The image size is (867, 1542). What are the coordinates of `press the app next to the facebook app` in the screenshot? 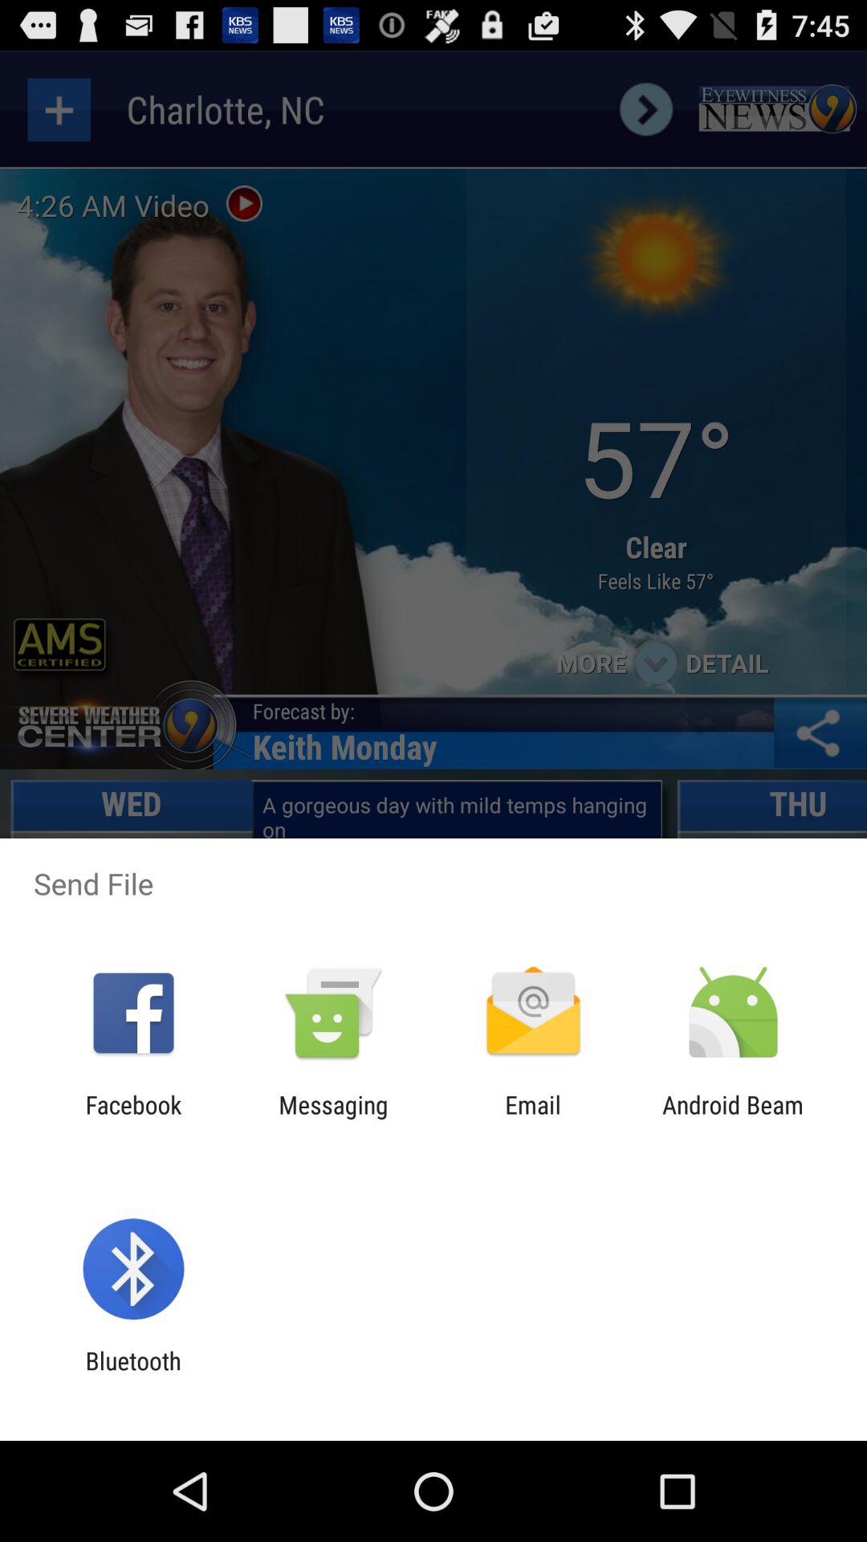 It's located at (333, 1119).